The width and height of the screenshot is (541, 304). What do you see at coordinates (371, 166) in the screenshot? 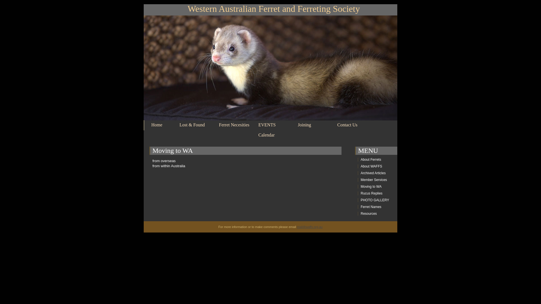
I see `About WAFFS` at bounding box center [371, 166].